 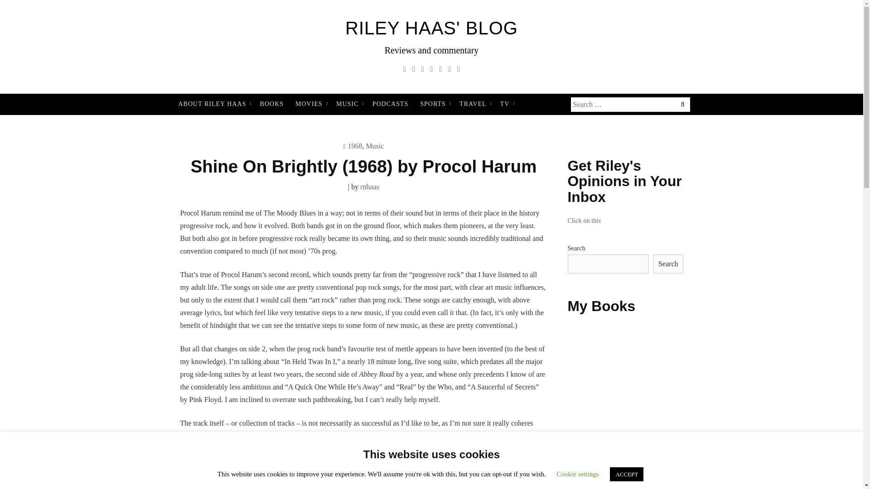 What do you see at coordinates (431, 28) in the screenshot?
I see `RILEY HAAS' BLOG` at bounding box center [431, 28].